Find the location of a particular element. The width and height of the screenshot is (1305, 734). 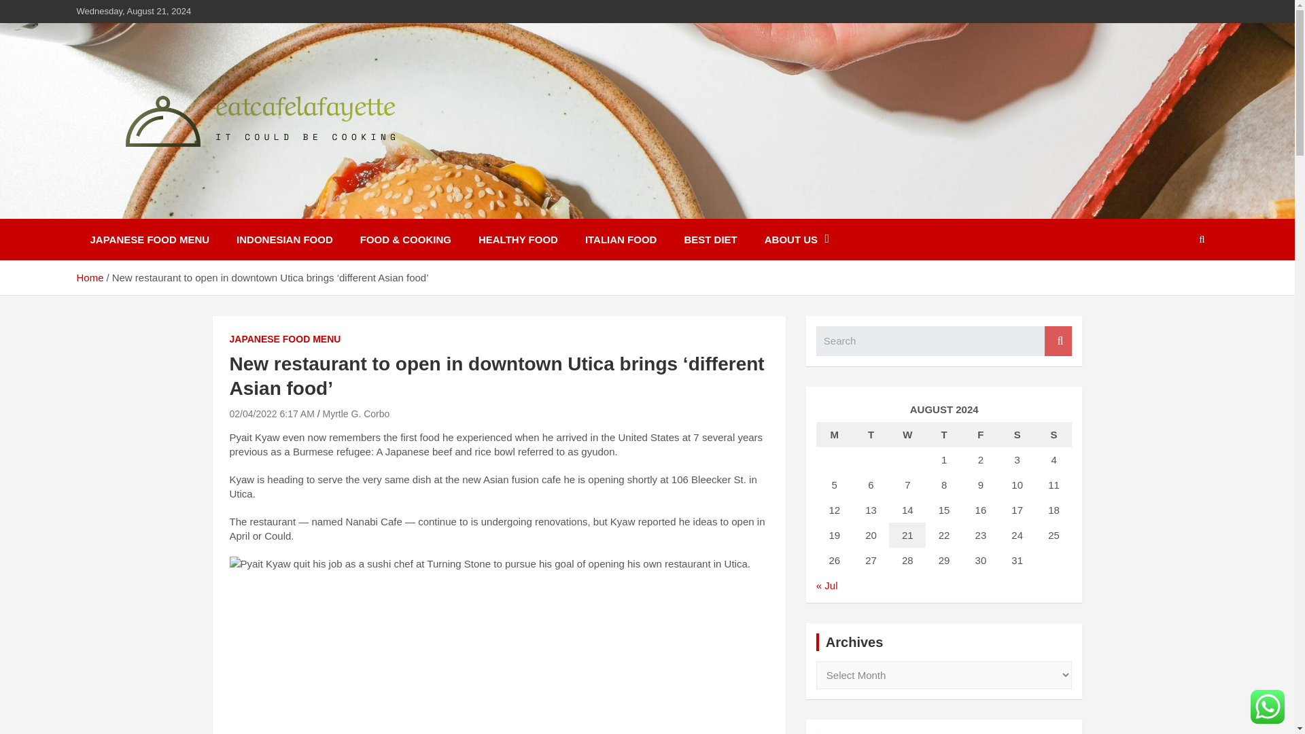

Friday is located at coordinates (981, 434).